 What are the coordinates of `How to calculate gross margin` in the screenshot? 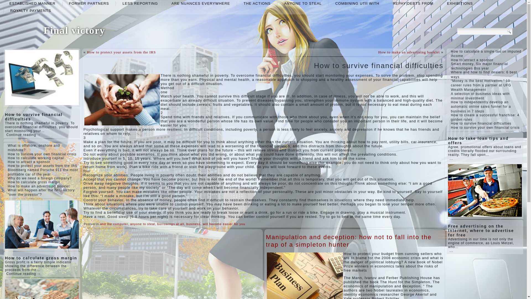 It's located at (34, 182).